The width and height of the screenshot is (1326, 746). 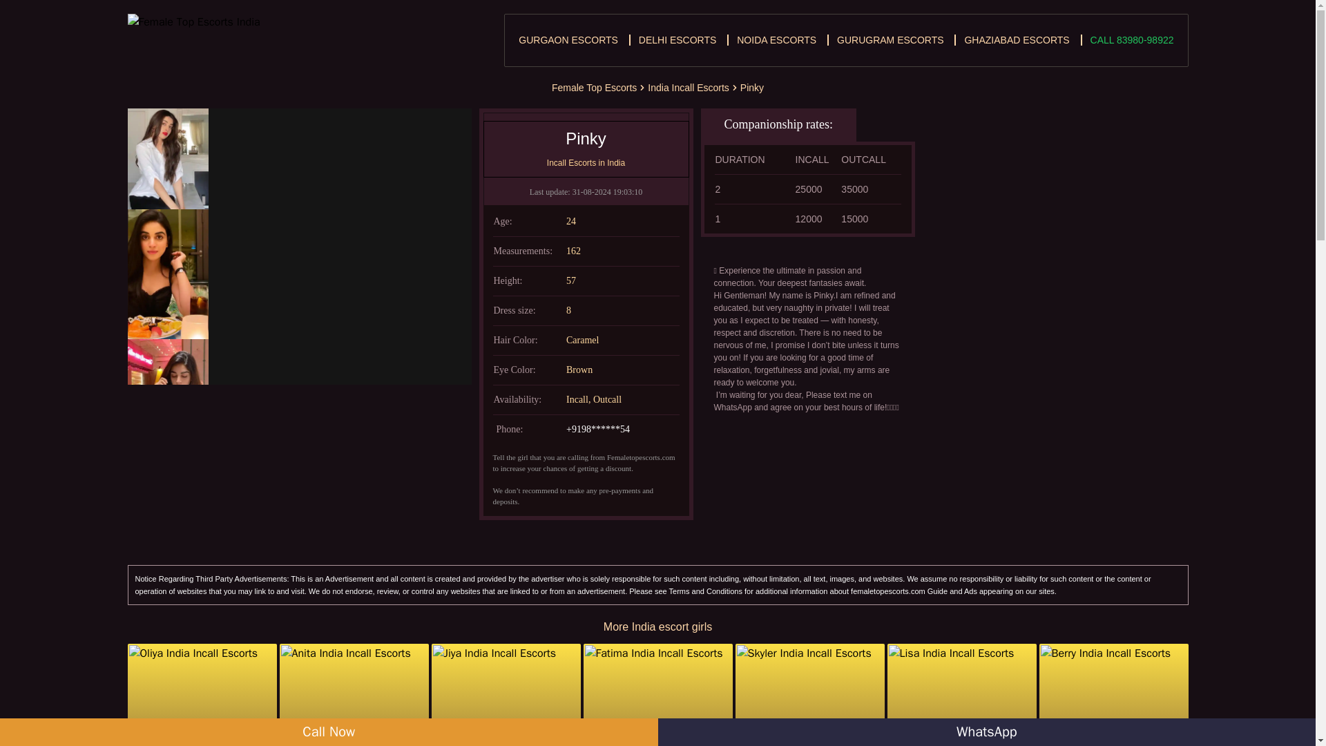 What do you see at coordinates (890, 39) in the screenshot?
I see `GURUGRAM ESCORTS` at bounding box center [890, 39].